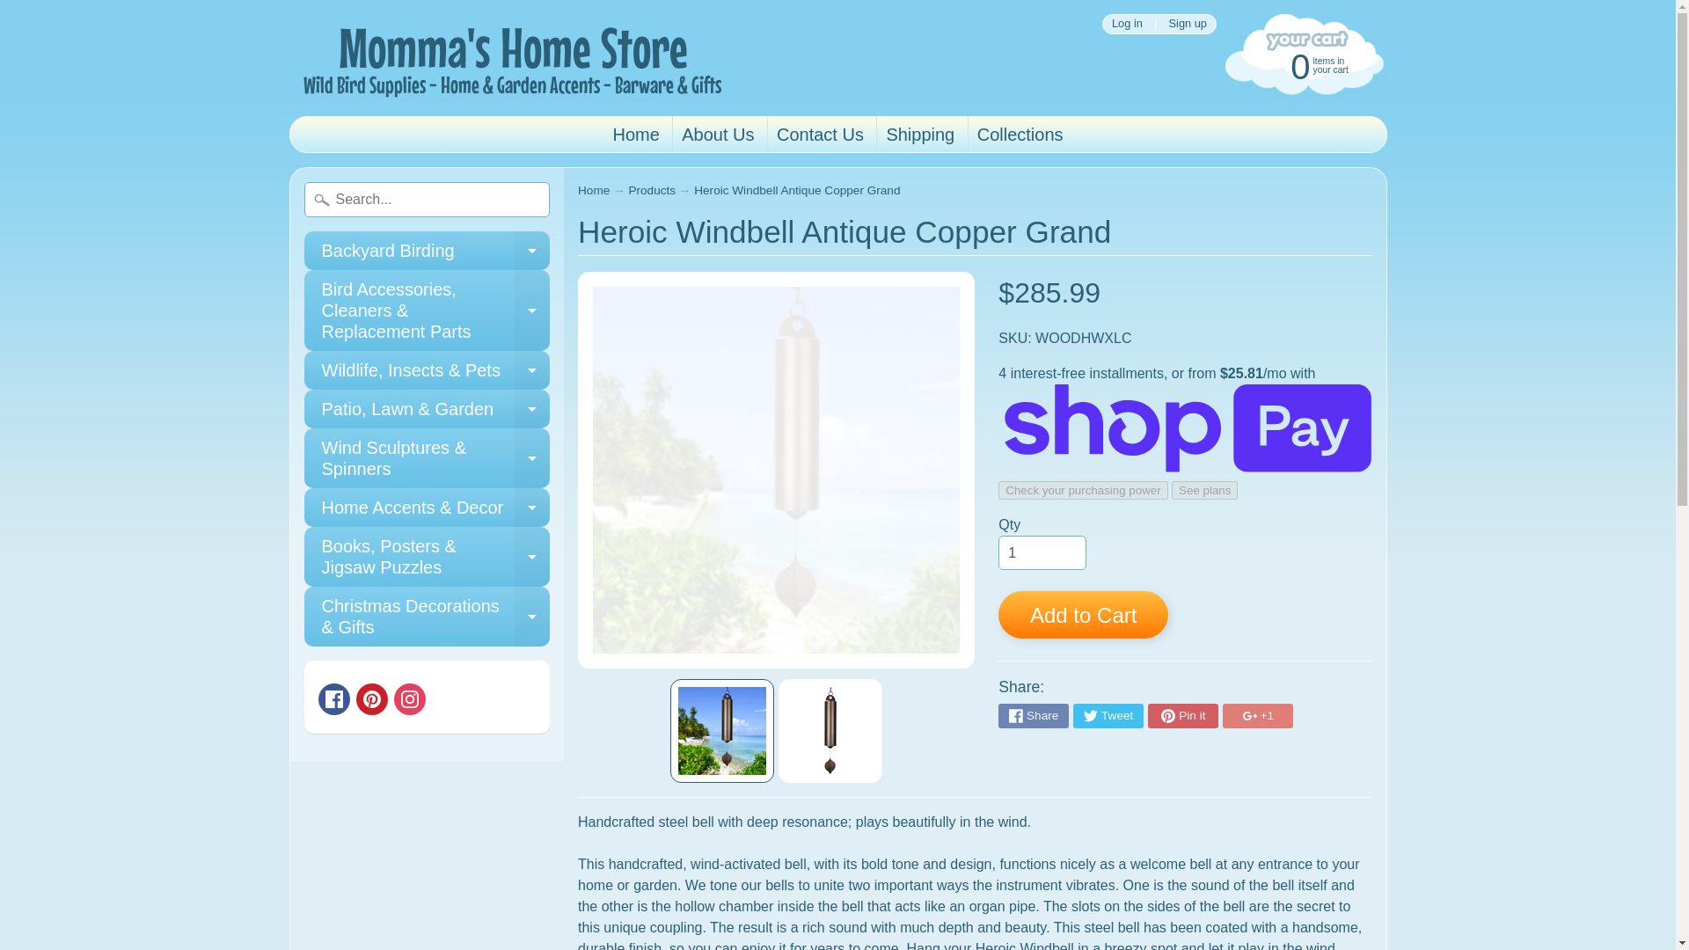  I want to click on Instagram, so click(593, 190).